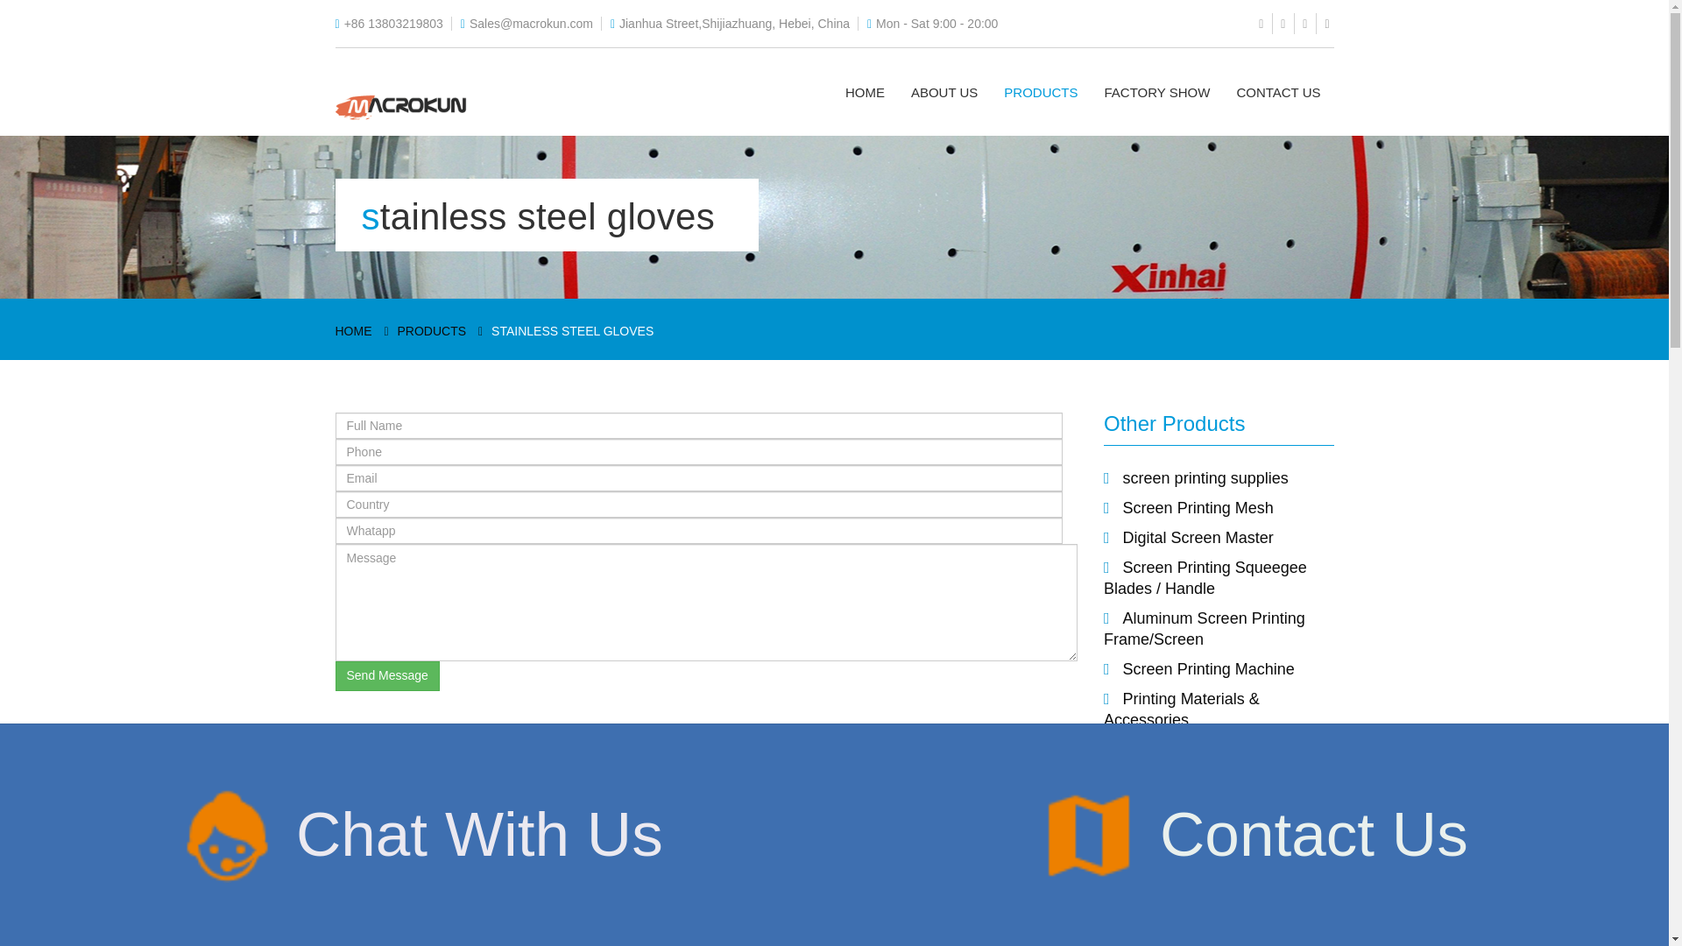 This screenshot has width=1682, height=946. What do you see at coordinates (1205, 478) in the screenshot?
I see `screen printing supplies` at bounding box center [1205, 478].